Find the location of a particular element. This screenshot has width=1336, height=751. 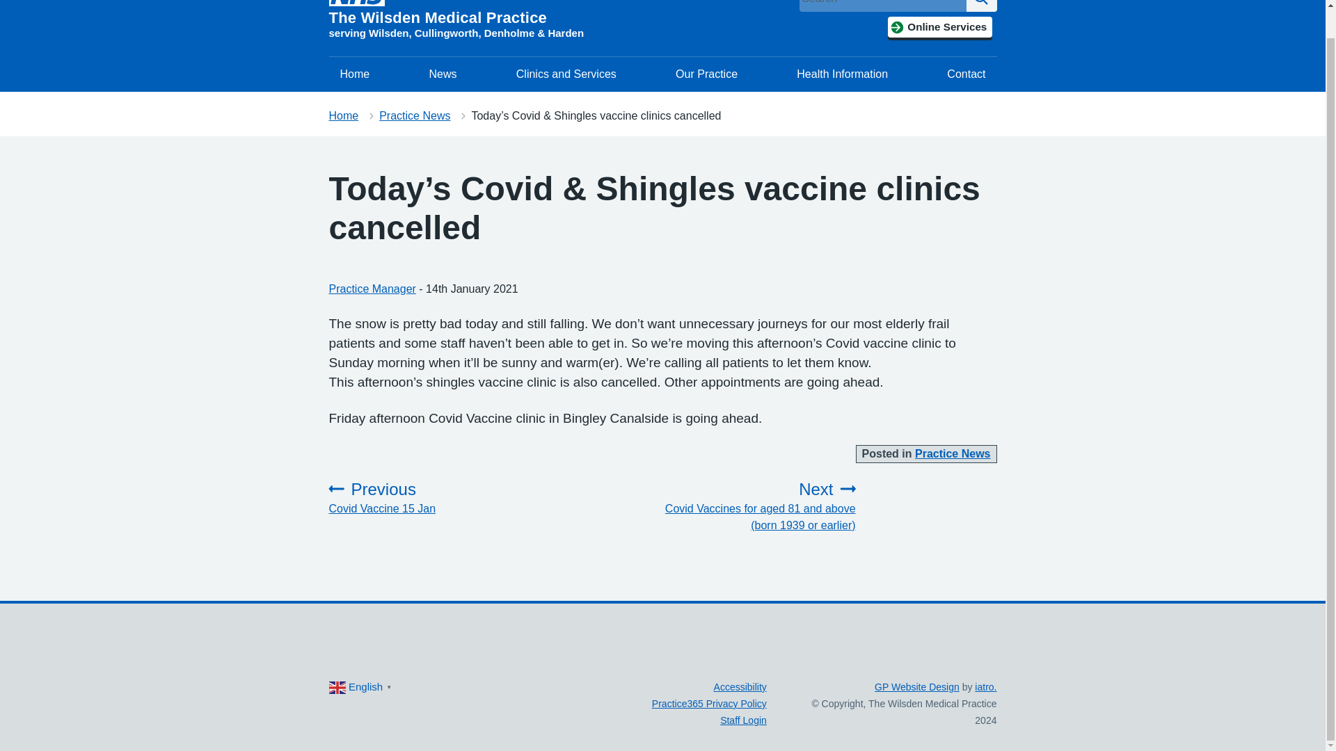

News is located at coordinates (842, 74).